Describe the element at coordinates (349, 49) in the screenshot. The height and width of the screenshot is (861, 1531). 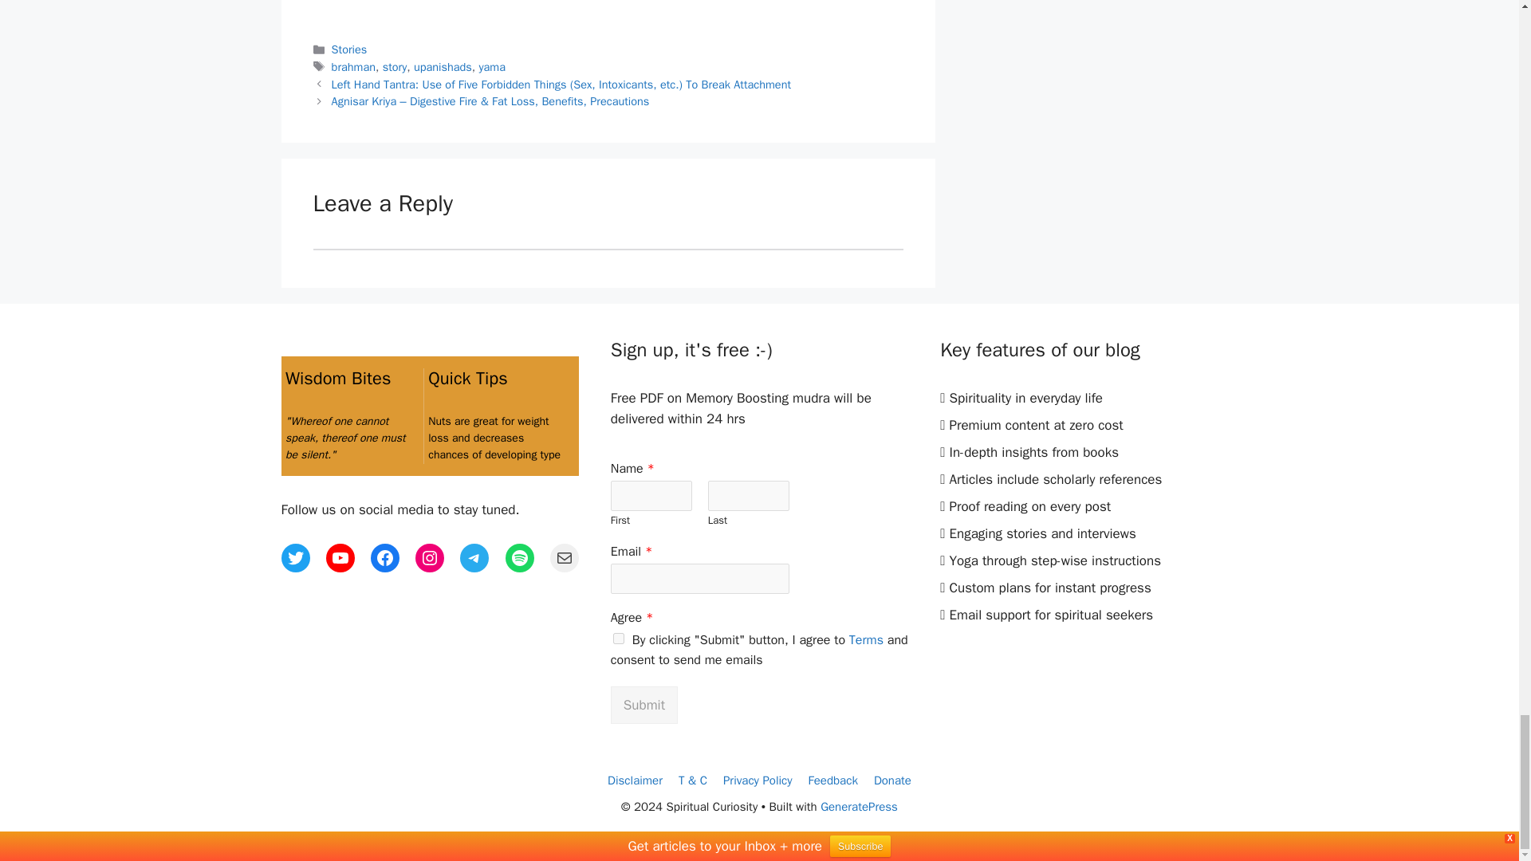
I see `Stories` at that location.